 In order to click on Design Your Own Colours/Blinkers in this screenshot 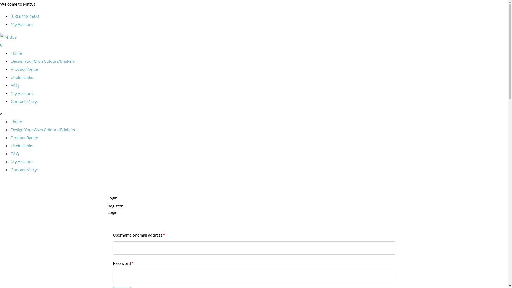, I will do `click(43, 61)`.